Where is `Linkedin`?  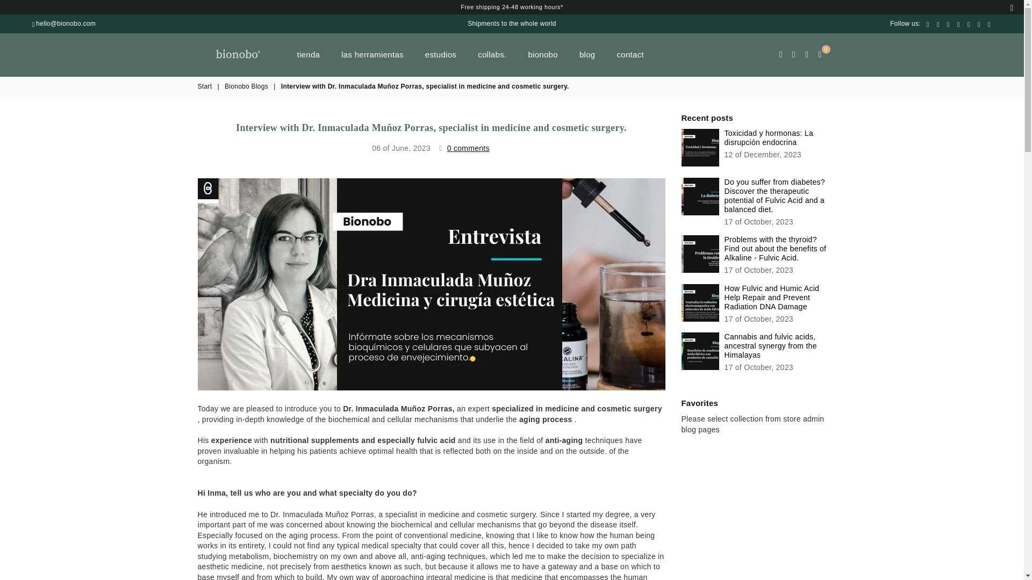 Linkedin is located at coordinates (959, 24).